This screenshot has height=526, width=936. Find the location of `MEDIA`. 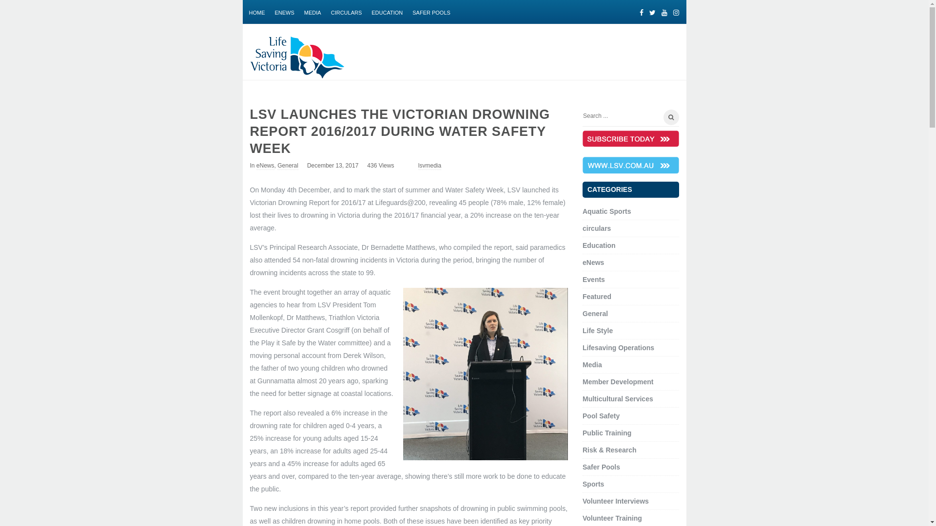

MEDIA is located at coordinates (313, 12).